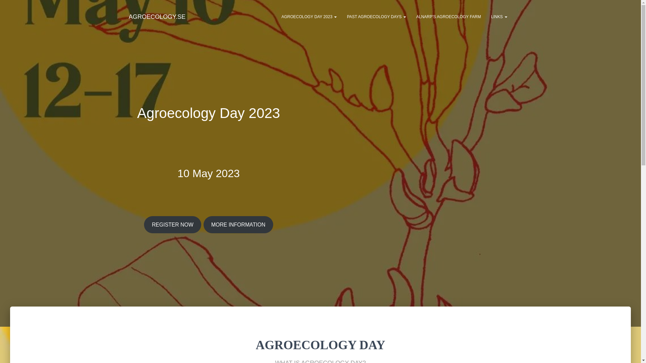 This screenshot has width=646, height=363. What do you see at coordinates (499, 16) in the screenshot?
I see `LINKS` at bounding box center [499, 16].